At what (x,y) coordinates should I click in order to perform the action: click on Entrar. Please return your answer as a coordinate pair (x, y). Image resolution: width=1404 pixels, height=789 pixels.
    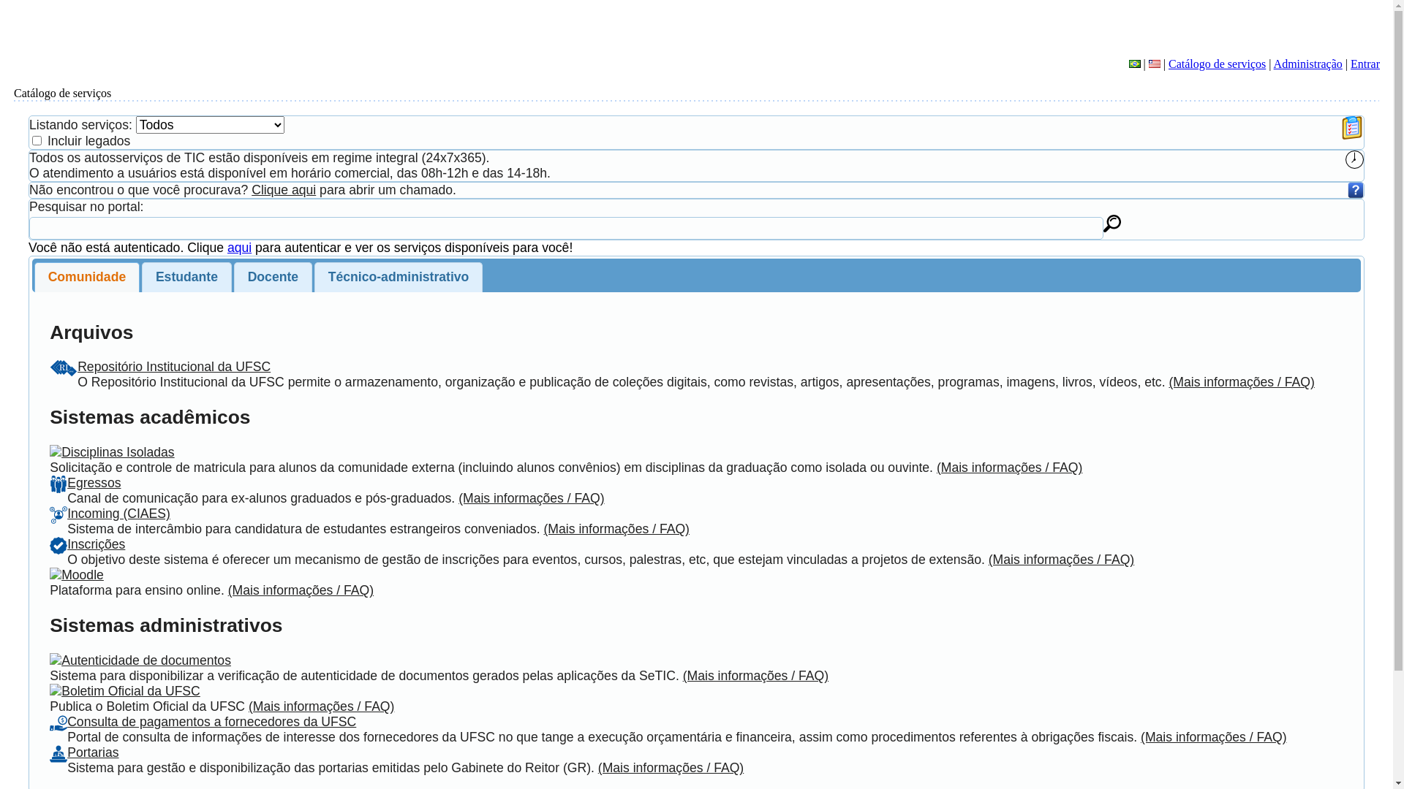
    Looking at the image, I should click on (1365, 64).